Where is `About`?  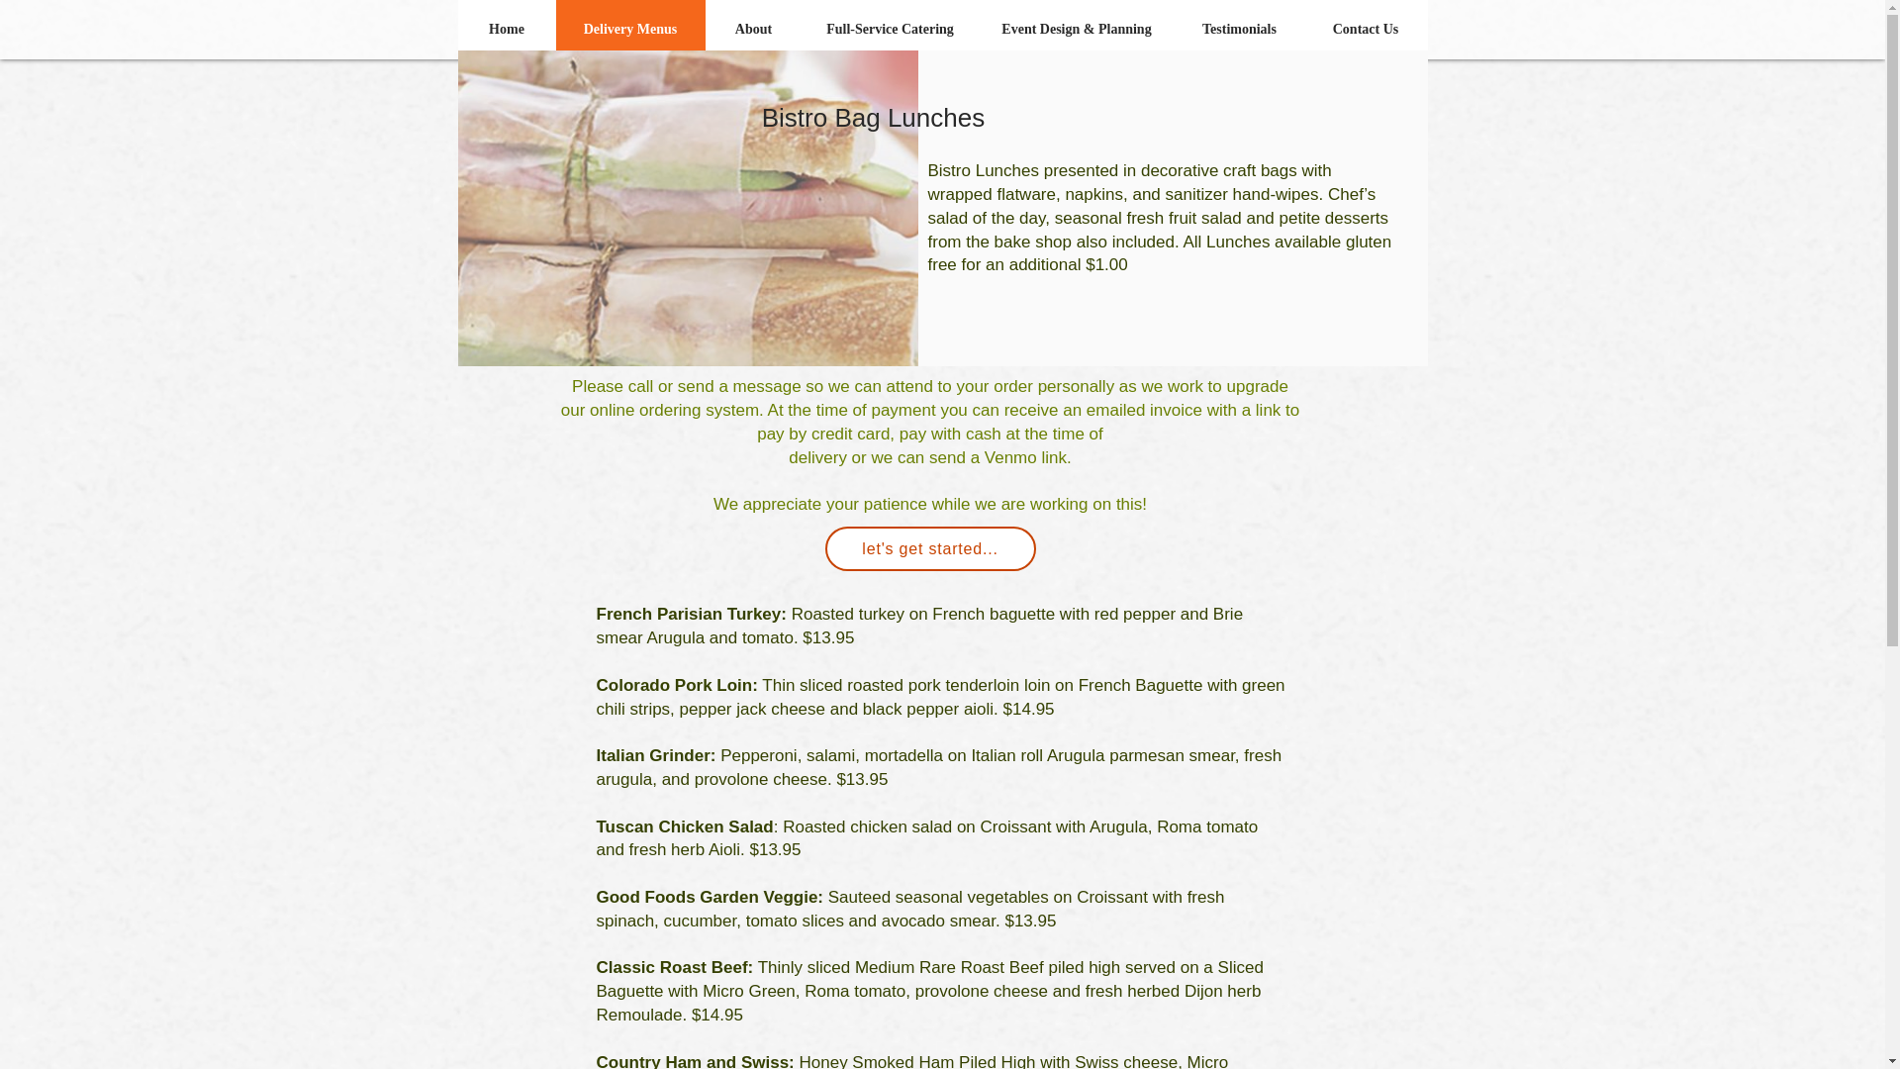 About is located at coordinates (753, 30).